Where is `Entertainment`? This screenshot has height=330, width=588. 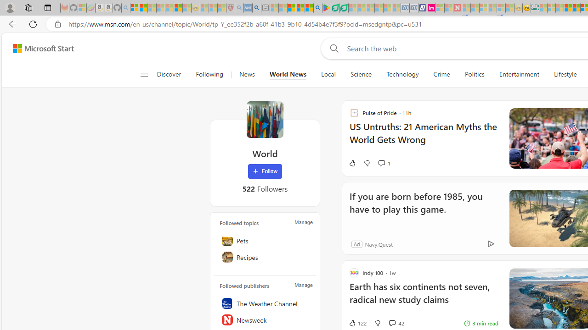 Entertainment is located at coordinates (519, 74).